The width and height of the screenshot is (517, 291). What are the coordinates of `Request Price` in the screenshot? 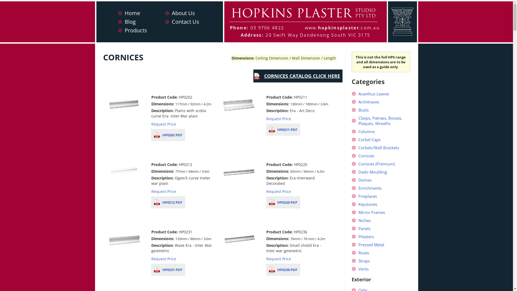 It's located at (279, 119).